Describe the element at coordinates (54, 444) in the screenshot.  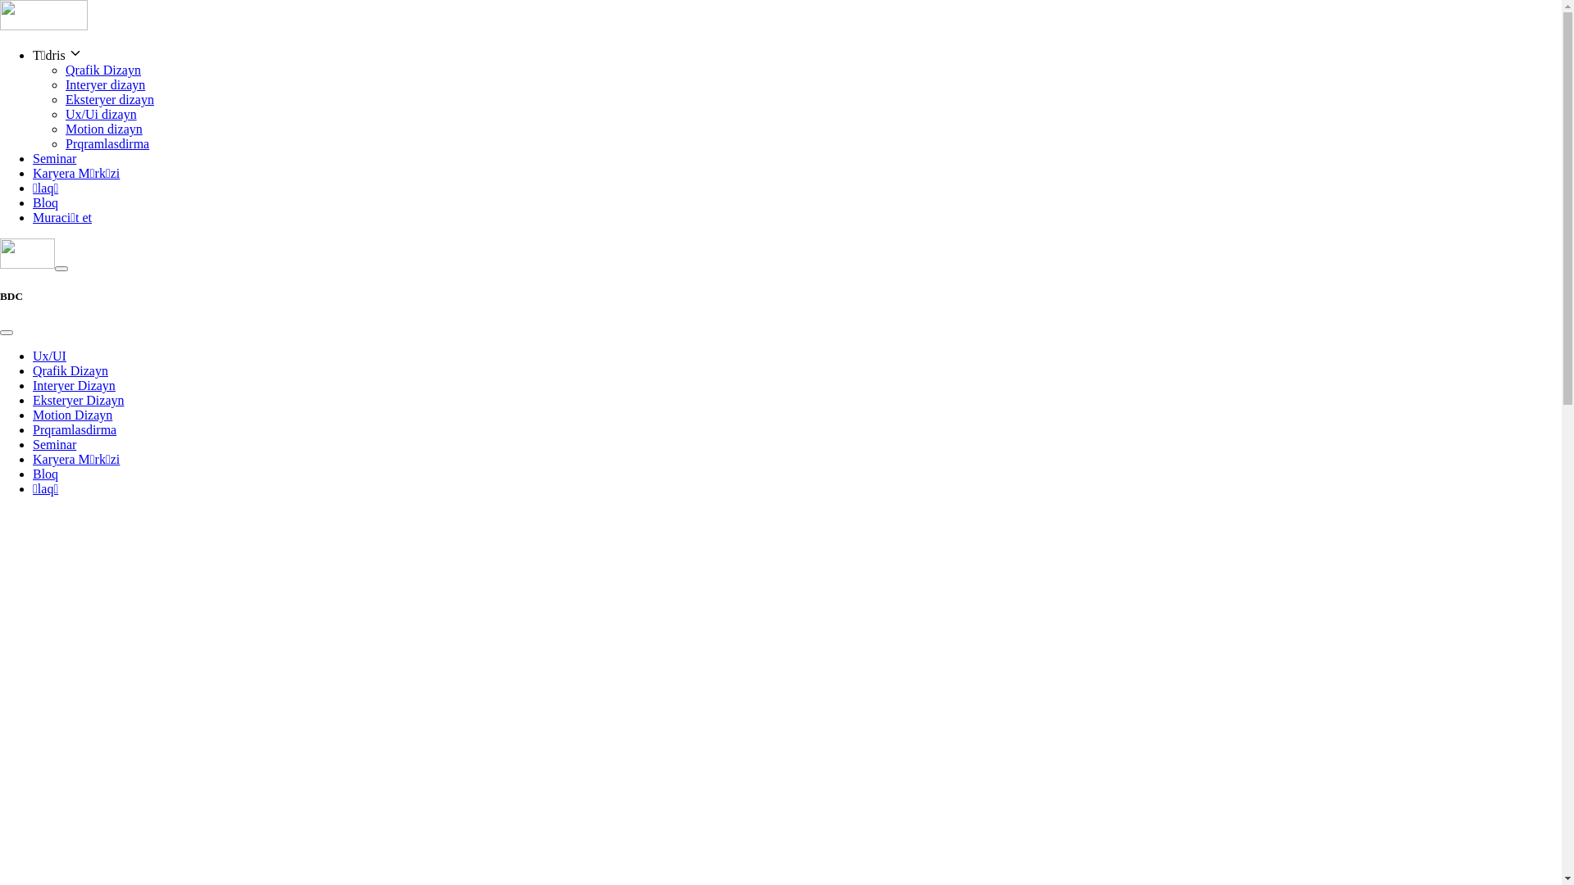
I see `Seminar` at that location.